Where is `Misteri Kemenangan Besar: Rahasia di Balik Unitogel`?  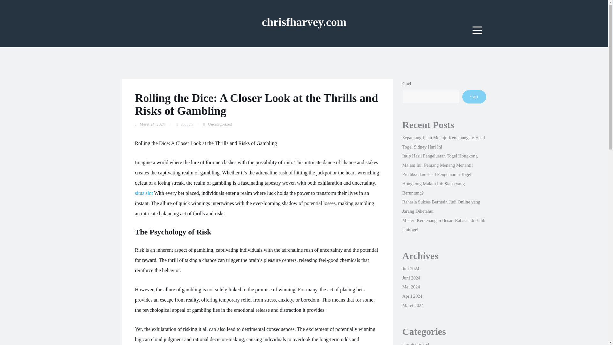
Misteri Kemenangan Besar: Rahasia di Balik Unitogel is located at coordinates (444, 225).